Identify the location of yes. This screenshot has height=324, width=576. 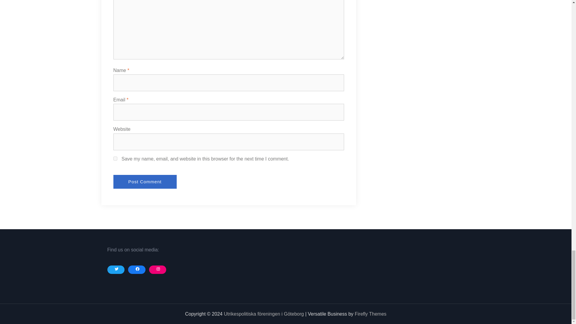
(115, 158).